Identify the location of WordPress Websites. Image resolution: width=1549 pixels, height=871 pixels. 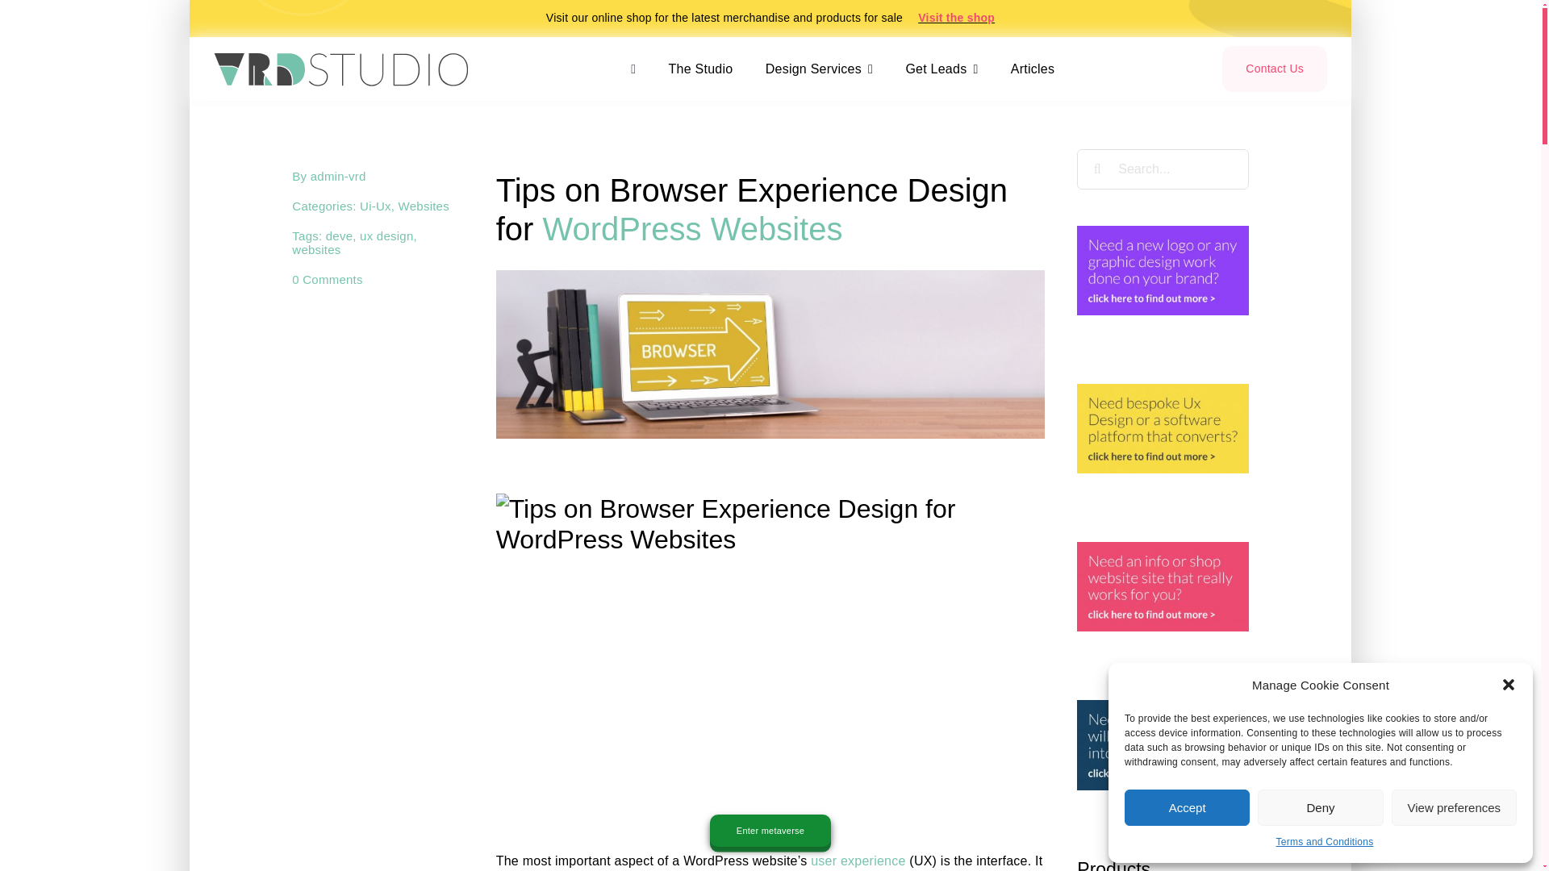
(692, 229).